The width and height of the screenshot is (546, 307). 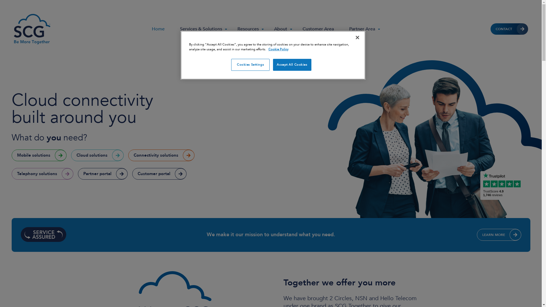 What do you see at coordinates (159, 174) in the screenshot?
I see `Customer portal` at bounding box center [159, 174].